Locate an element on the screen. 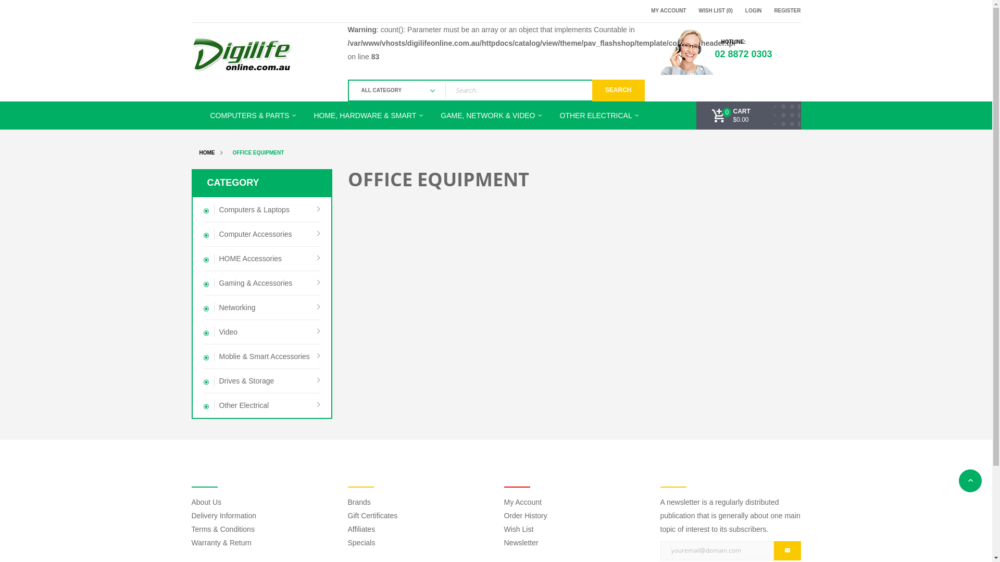 This screenshot has height=562, width=1000. HOME is located at coordinates (207, 153).